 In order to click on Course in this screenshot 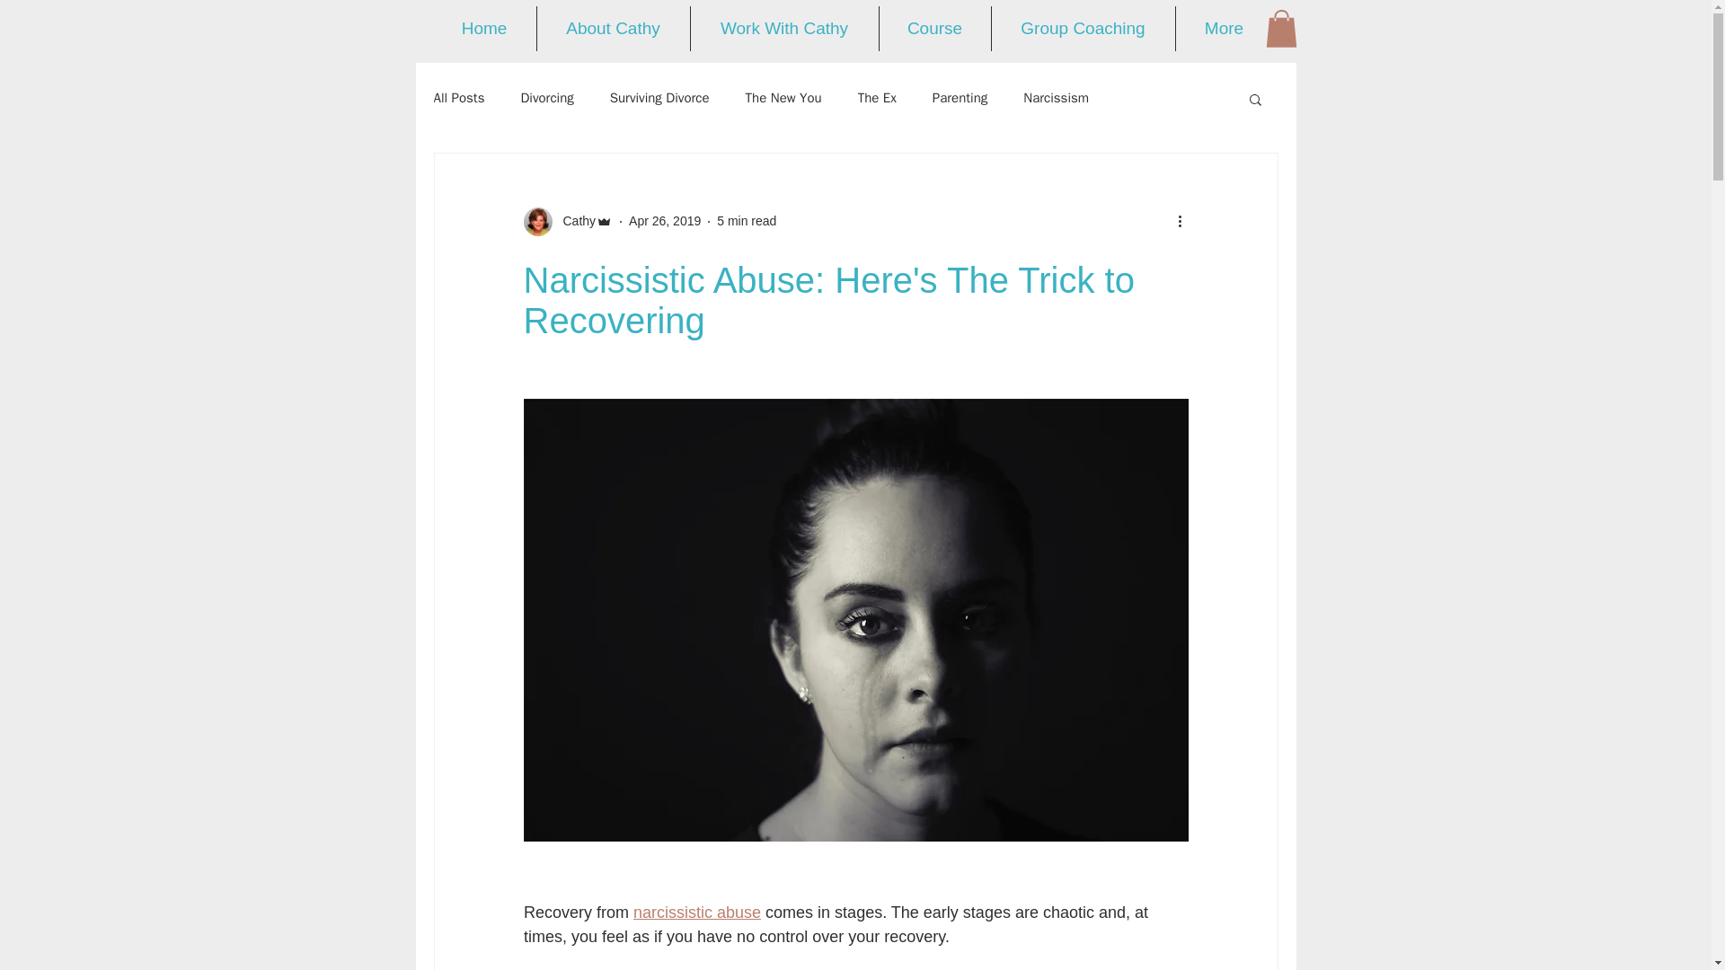, I will do `click(934, 29)`.